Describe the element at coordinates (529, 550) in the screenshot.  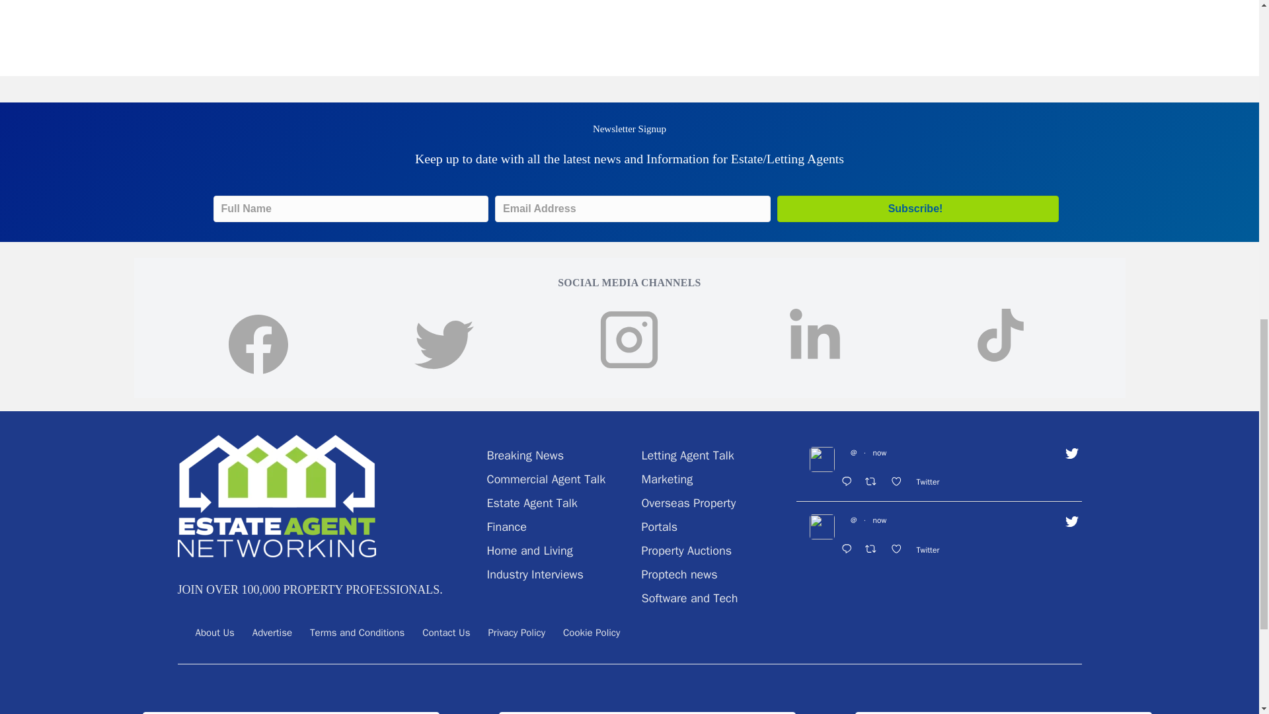
I see `Home and Living` at that location.